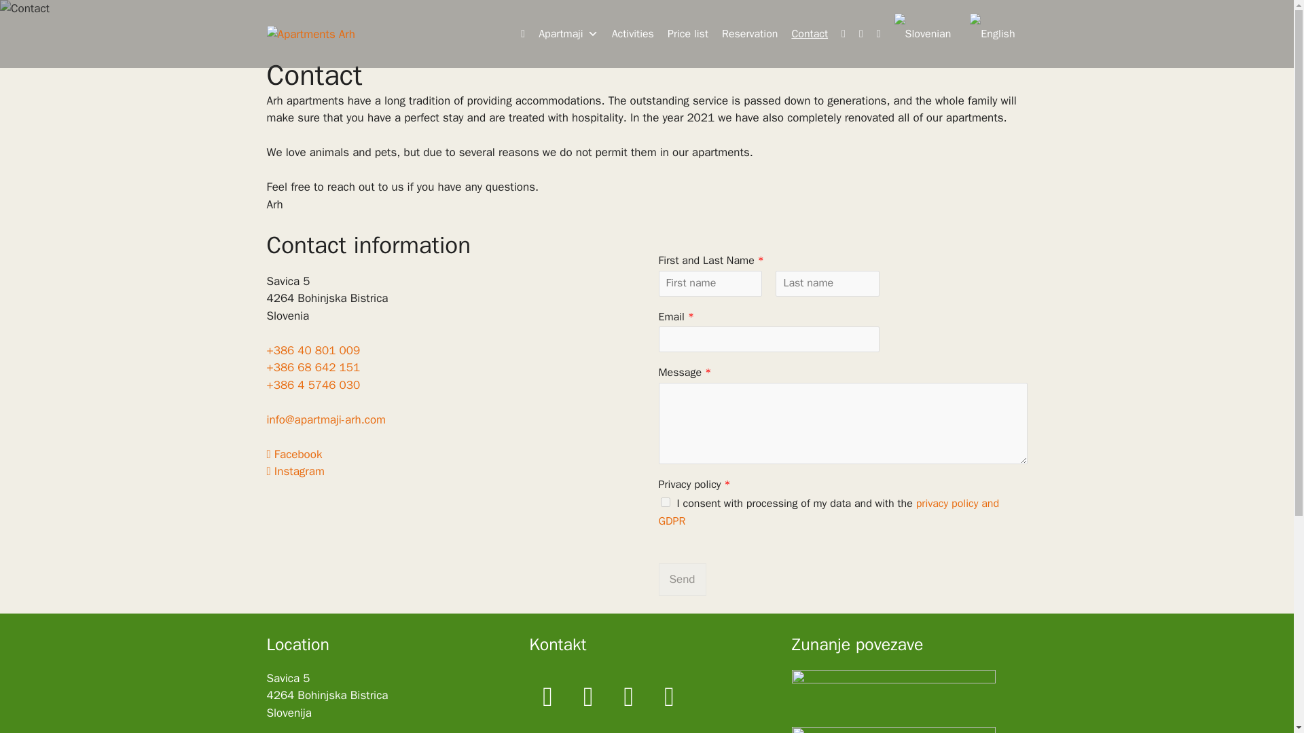  What do you see at coordinates (310, 34) in the screenshot?
I see `Apartments Arh` at bounding box center [310, 34].